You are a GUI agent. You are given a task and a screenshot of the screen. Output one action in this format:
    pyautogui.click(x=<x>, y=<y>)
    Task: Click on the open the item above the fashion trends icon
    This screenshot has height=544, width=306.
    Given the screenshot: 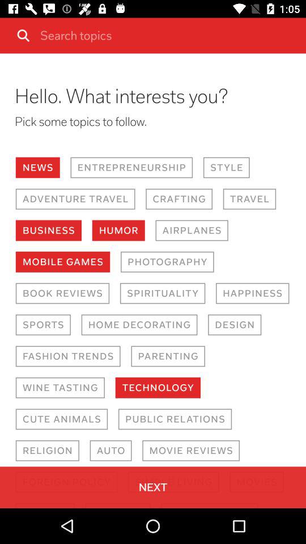 What is the action you would take?
    pyautogui.click(x=43, y=325)
    